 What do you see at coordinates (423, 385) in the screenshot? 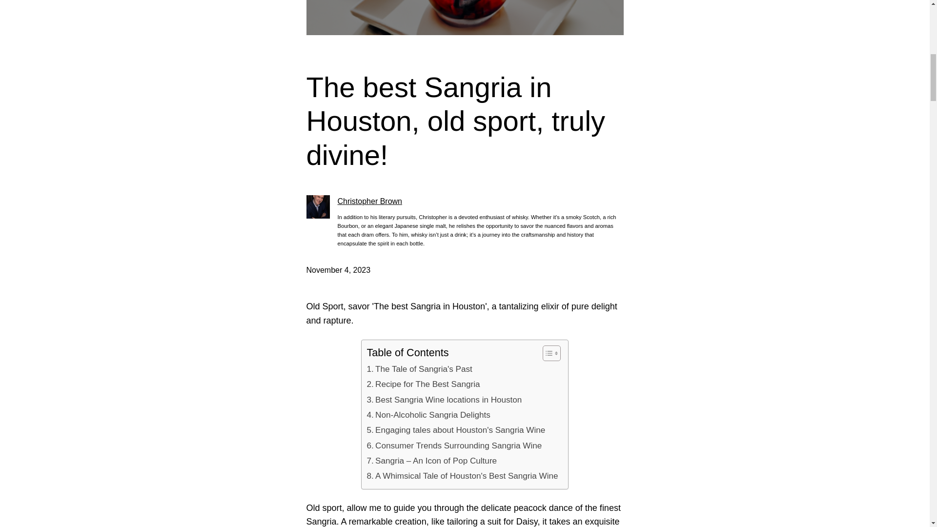
I see `Recipe for The Best Sangria` at bounding box center [423, 385].